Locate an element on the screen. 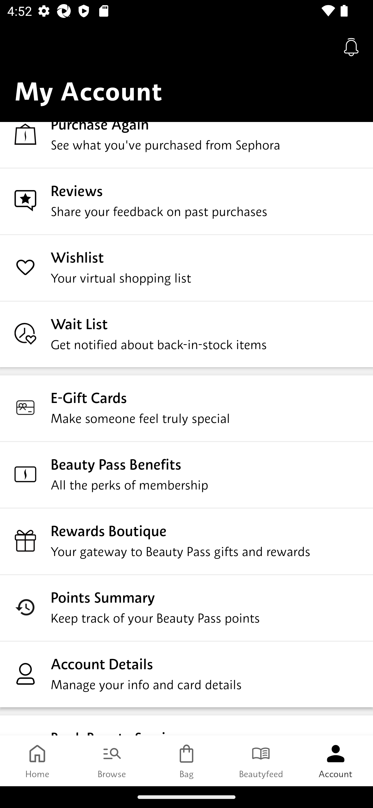 This screenshot has width=373, height=808. Wishlist Your virtual shopping list is located at coordinates (187, 267).